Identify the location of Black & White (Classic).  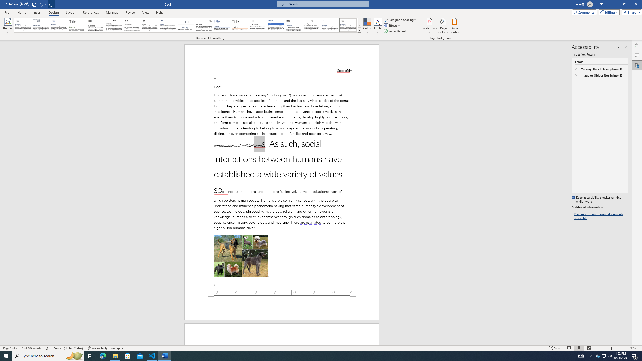
(113, 25).